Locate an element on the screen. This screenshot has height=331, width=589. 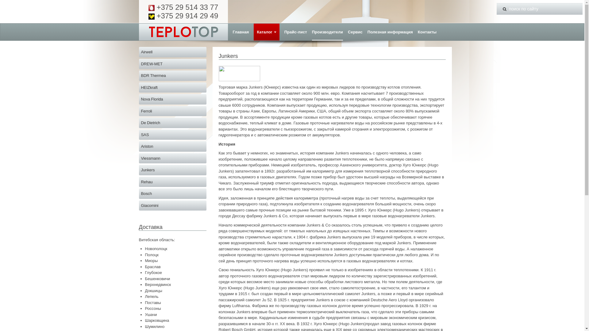
De Dietrich is located at coordinates (172, 123).